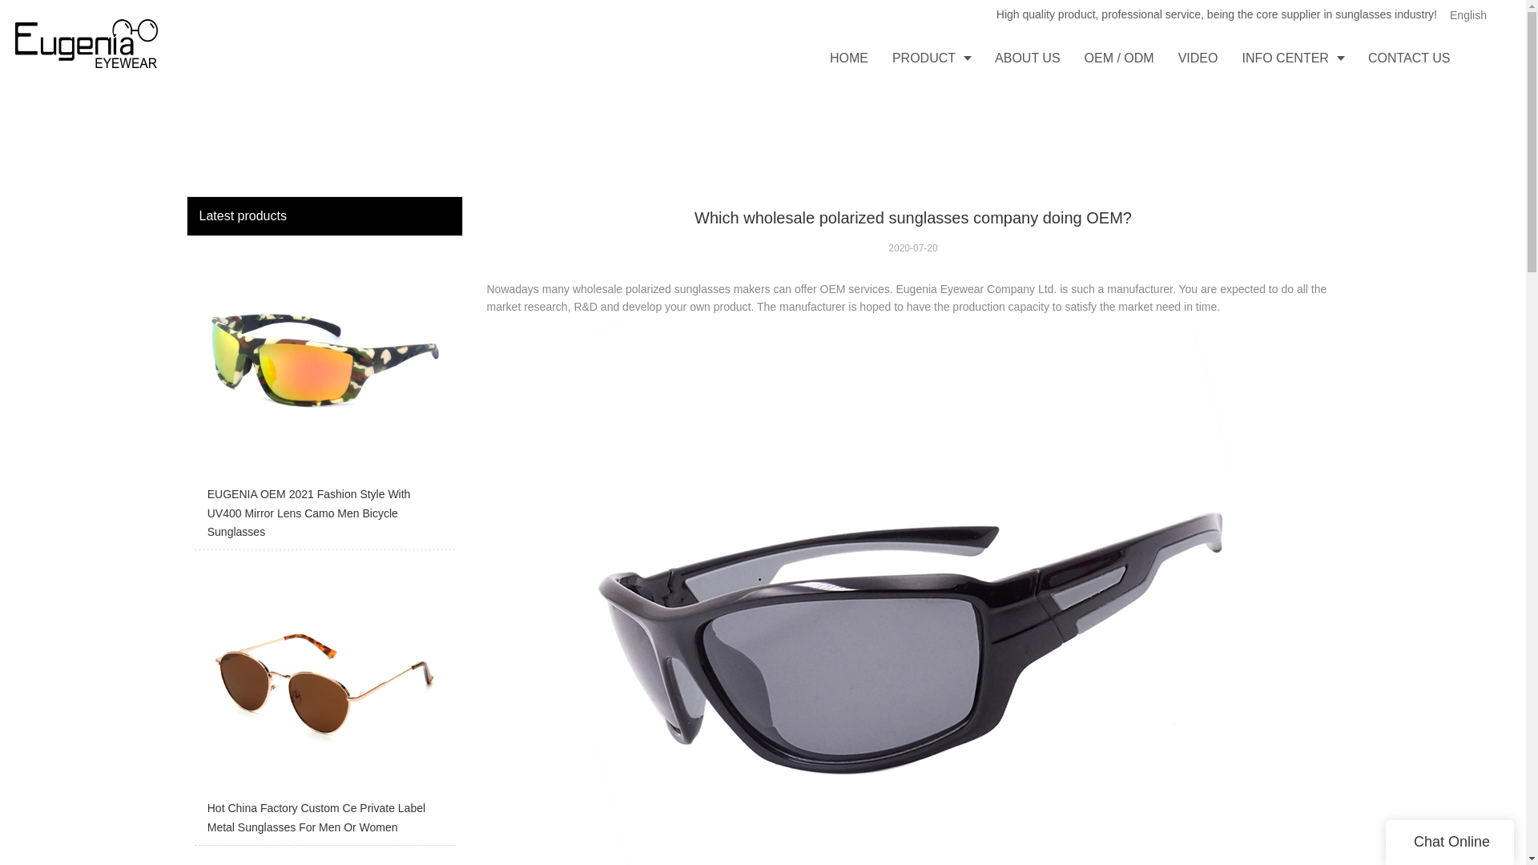 The height and width of the screenshot is (865, 1538). What do you see at coordinates (1291, 58) in the screenshot?
I see `INFO CENTER` at bounding box center [1291, 58].